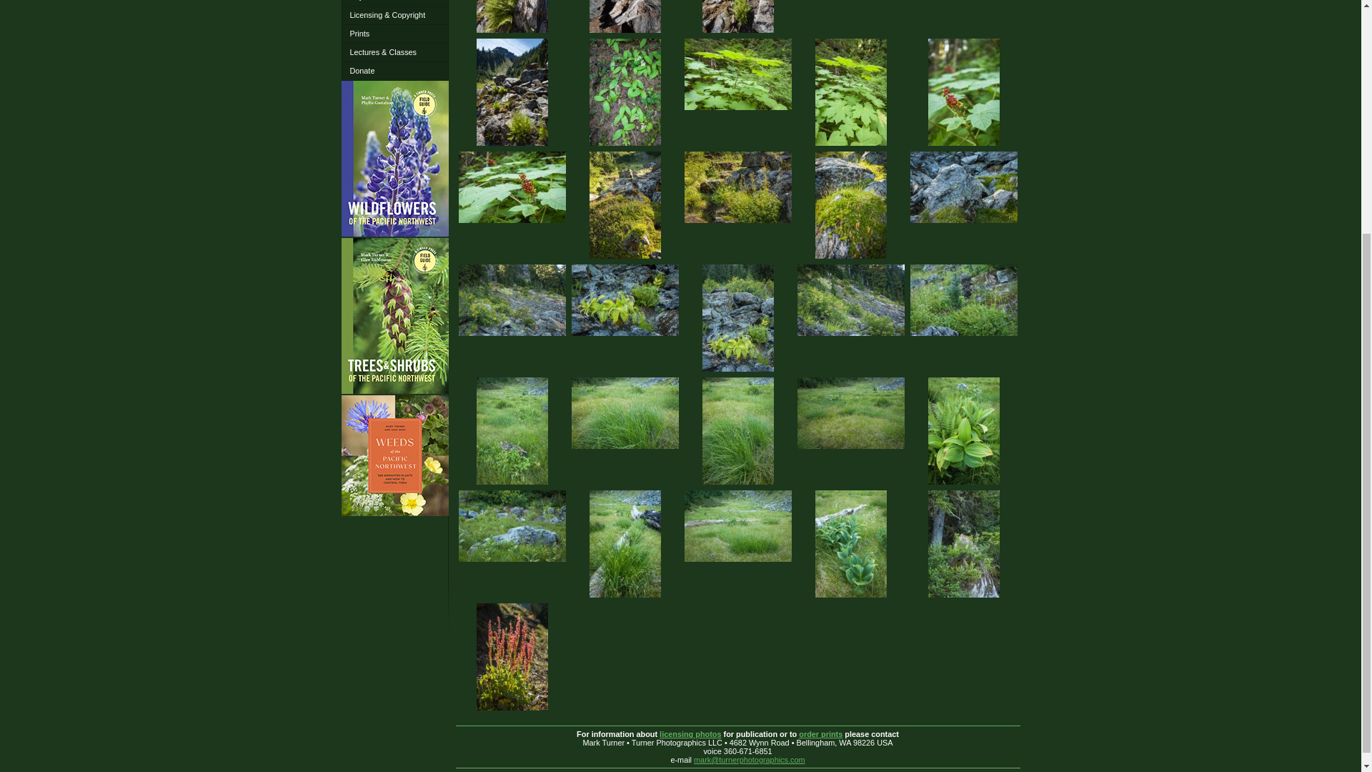 The width and height of the screenshot is (1372, 772). I want to click on Devil's Club fruit, so click(512, 187).